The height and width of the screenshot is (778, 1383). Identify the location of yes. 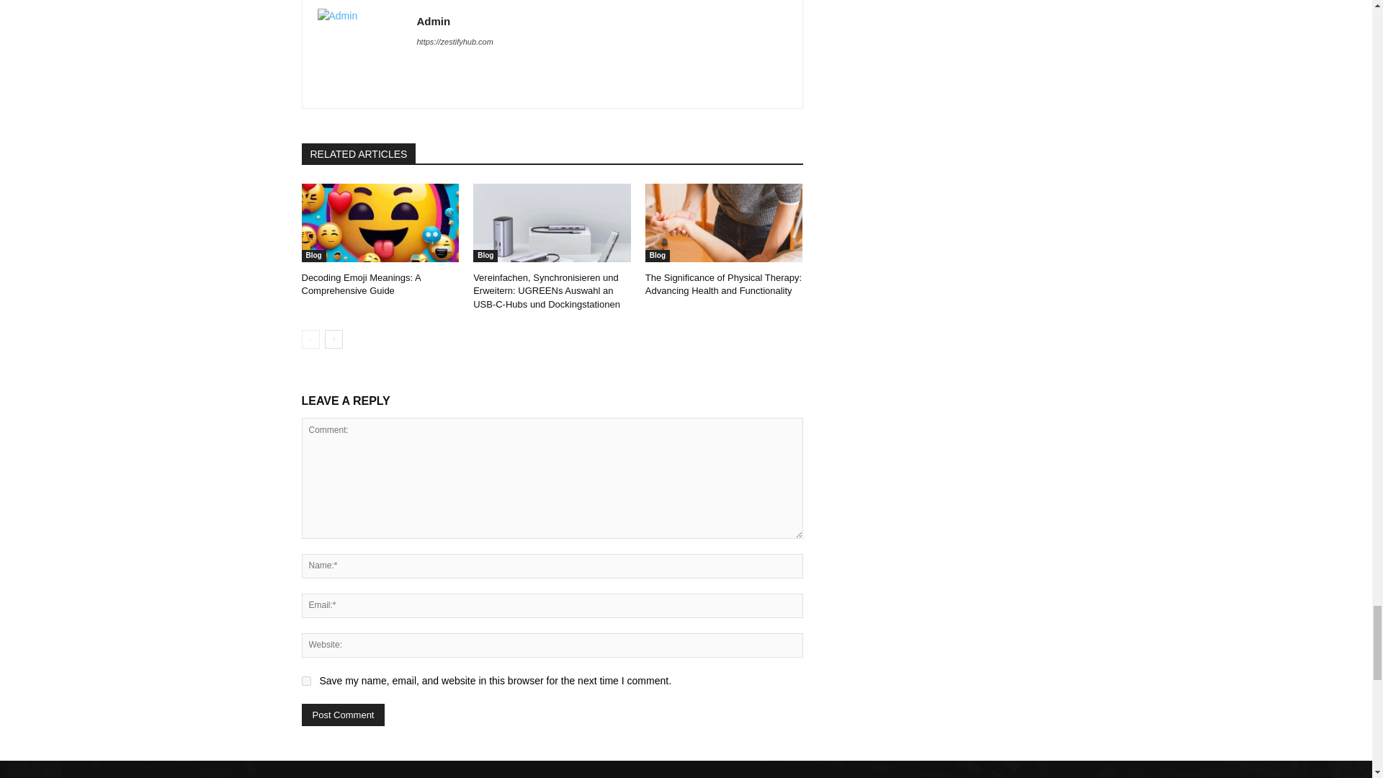
(305, 680).